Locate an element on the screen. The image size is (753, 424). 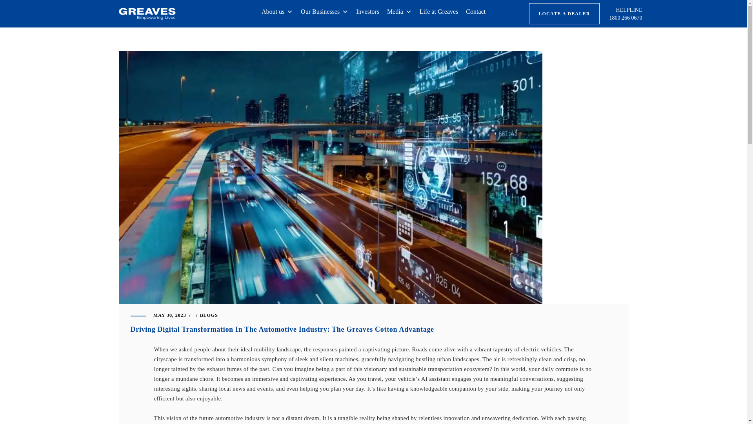
About us is located at coordinates (277, 15).